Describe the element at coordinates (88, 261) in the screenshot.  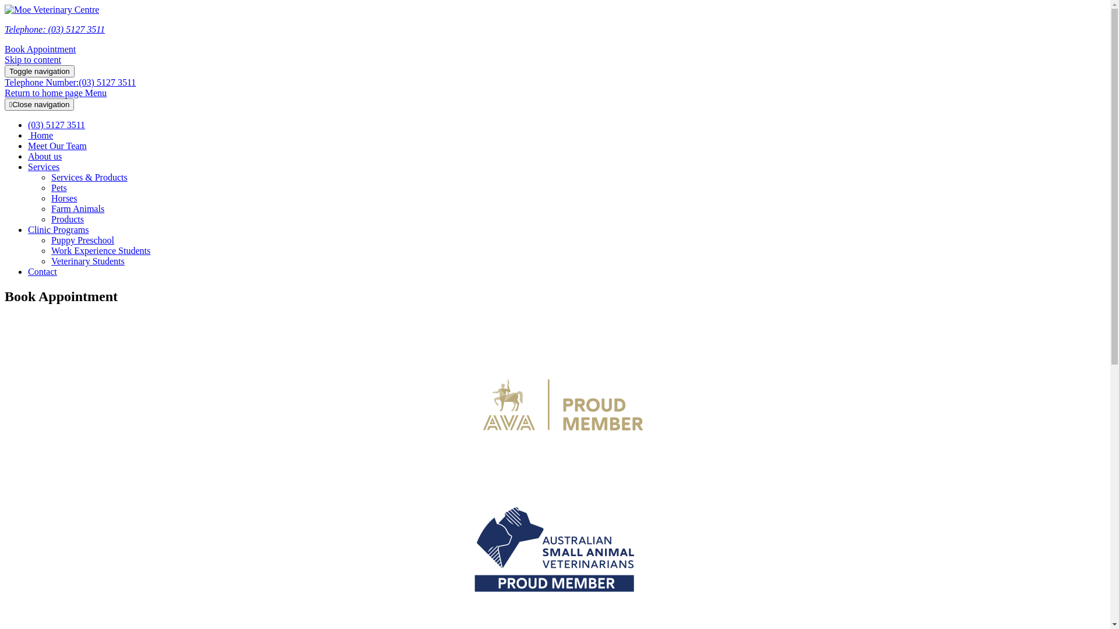
I see `Veterinary Students` at that location.